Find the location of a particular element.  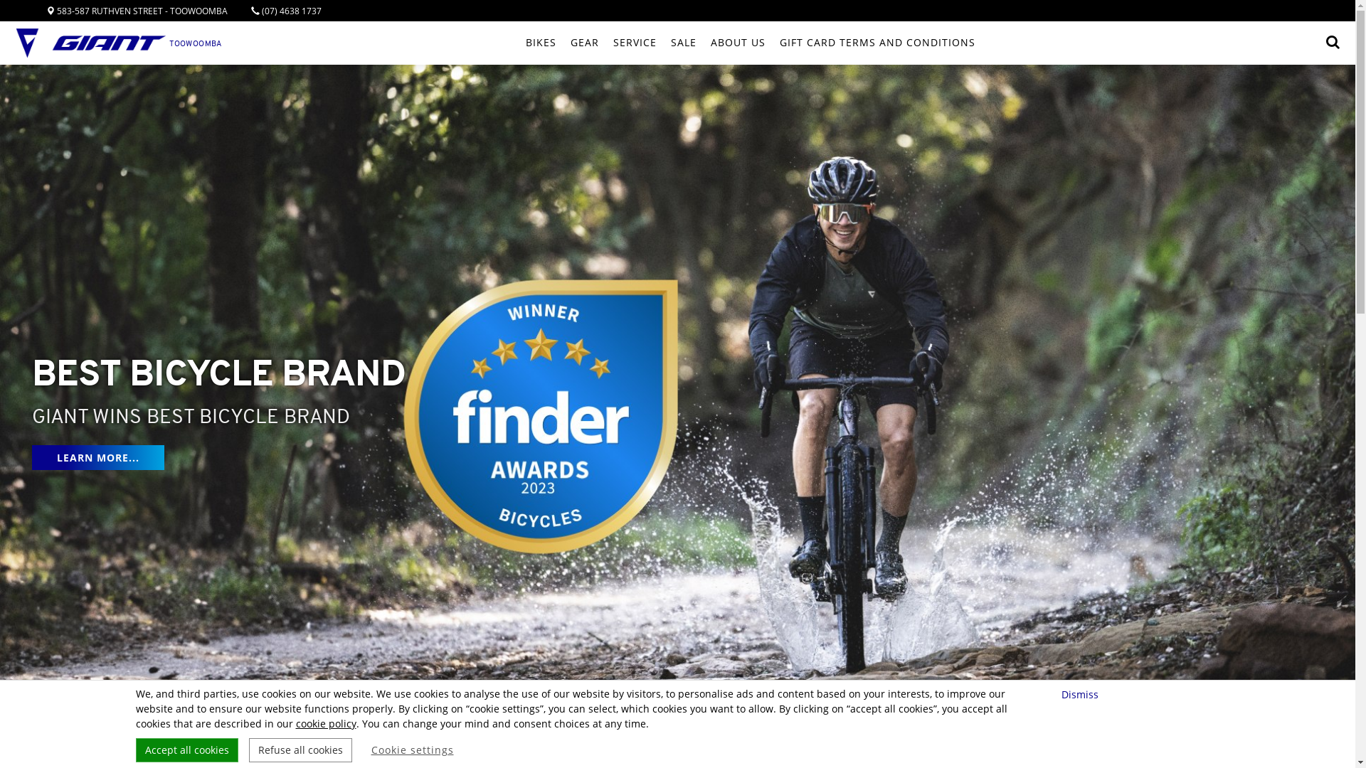

Refuse all cookies is located at coordinates (300, 750).